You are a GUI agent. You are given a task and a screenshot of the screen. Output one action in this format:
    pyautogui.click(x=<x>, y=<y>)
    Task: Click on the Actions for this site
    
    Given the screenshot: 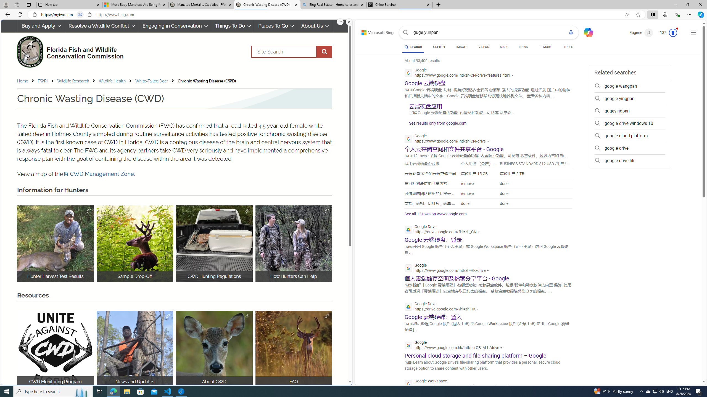 What is the action you would take?
    pyautogui.click(x=516, y=387)
    